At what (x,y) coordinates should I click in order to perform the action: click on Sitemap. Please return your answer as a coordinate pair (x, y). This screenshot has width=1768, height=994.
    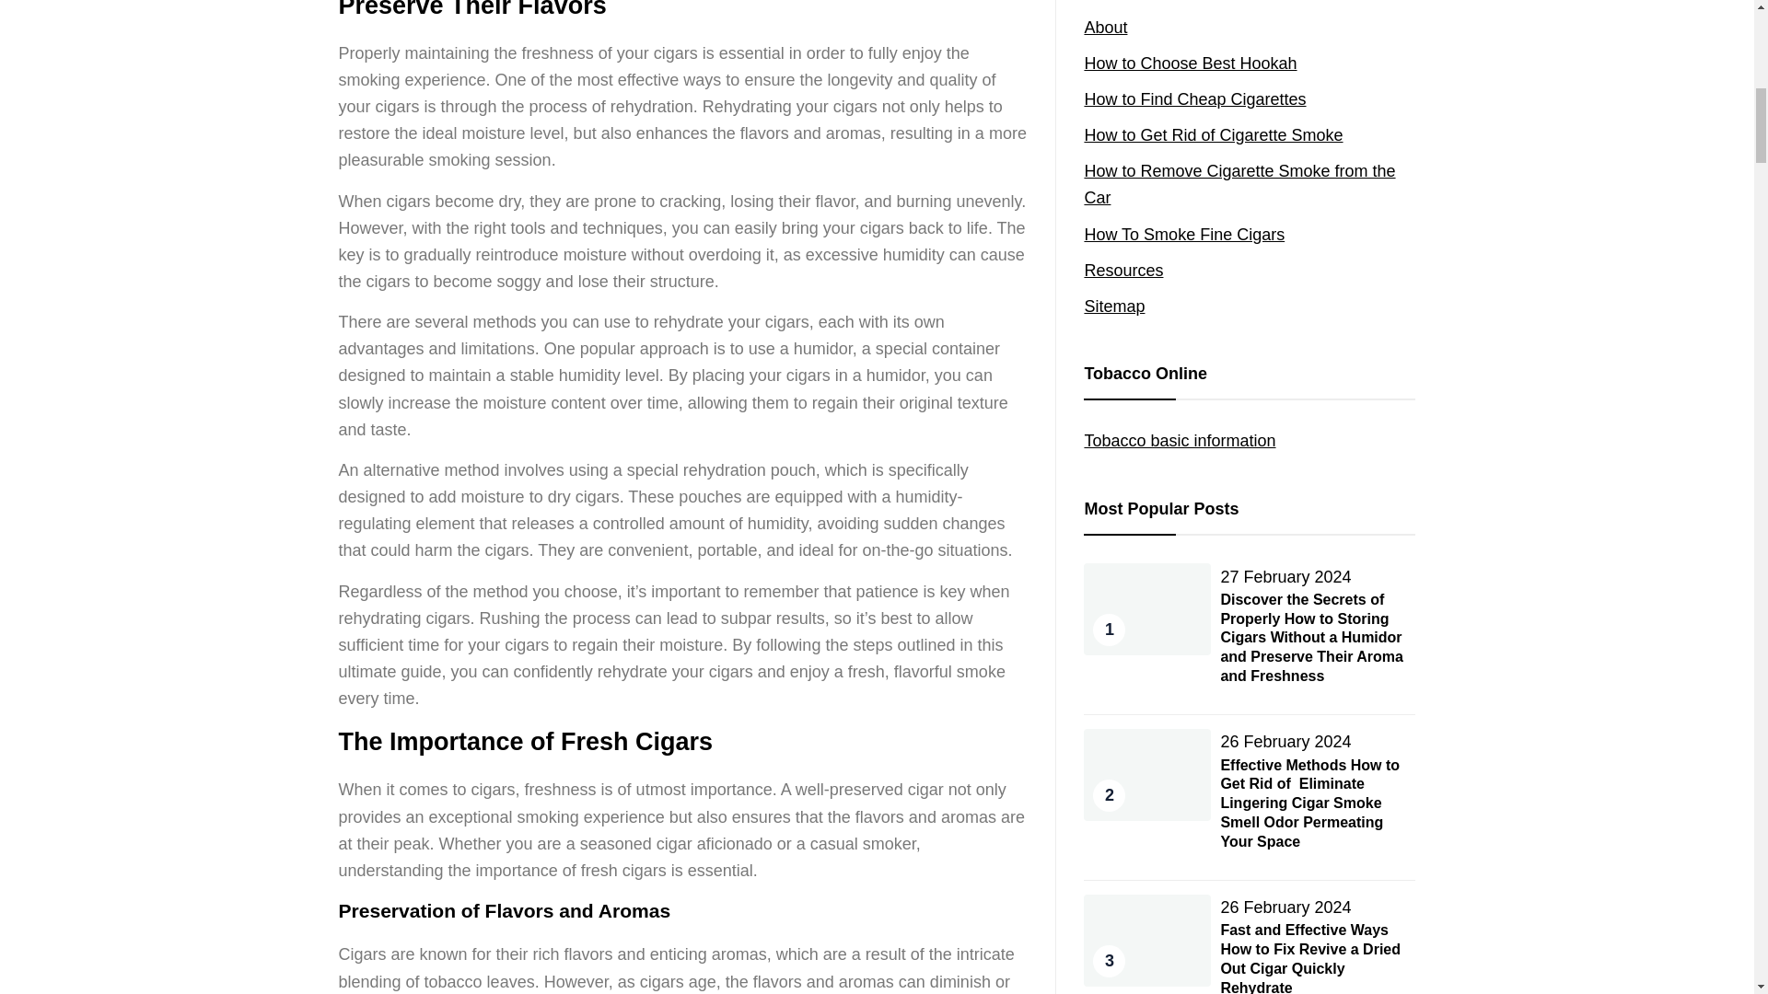
    Looking at the image, I should click on (1113, 306).